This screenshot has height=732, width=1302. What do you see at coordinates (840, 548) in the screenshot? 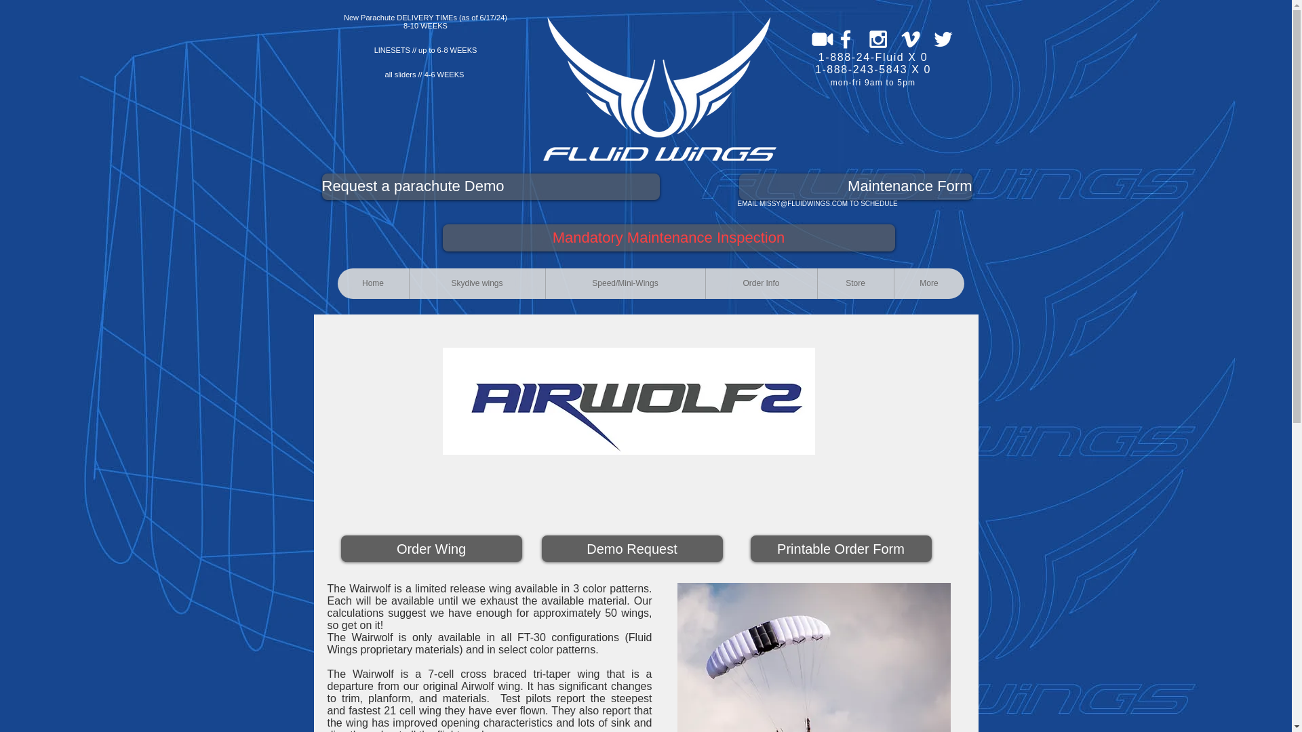
I see `Printable Order Form` at bounding box center [840, 548].